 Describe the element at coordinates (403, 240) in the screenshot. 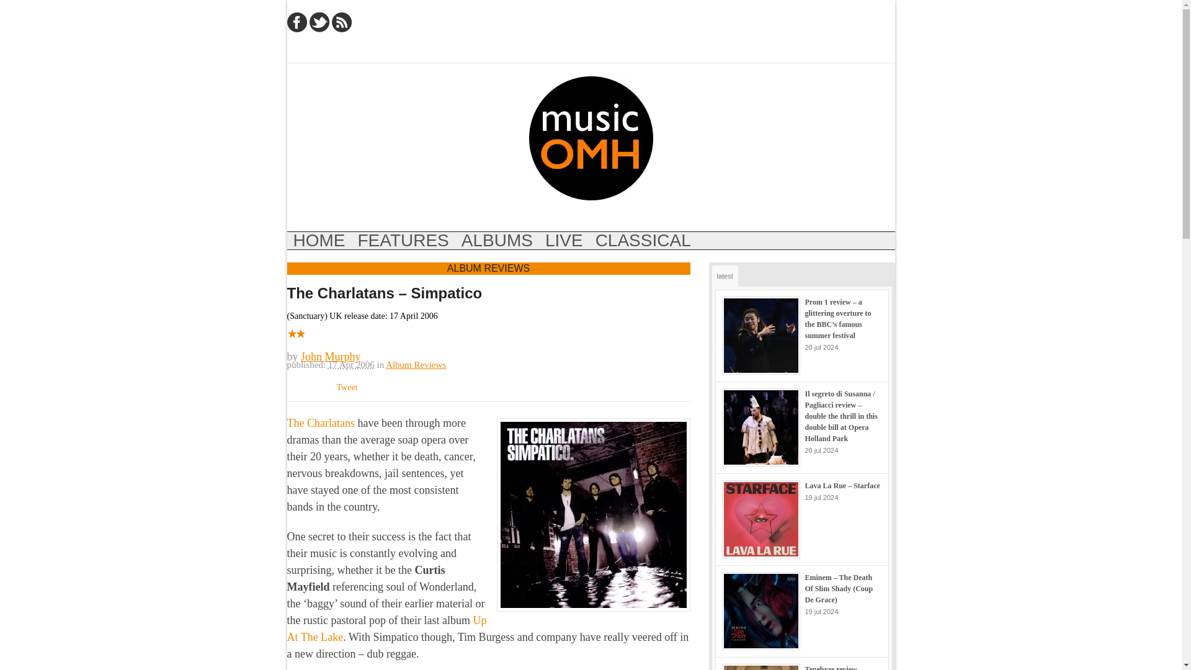

I see `features and interviews` at that location.